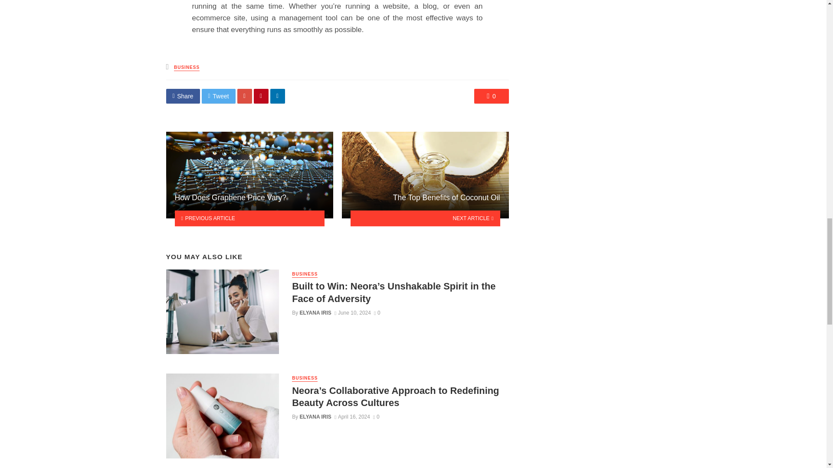 This screenshot has height=468, width=833. I want to click on BUSINESS, so click(187, 68).